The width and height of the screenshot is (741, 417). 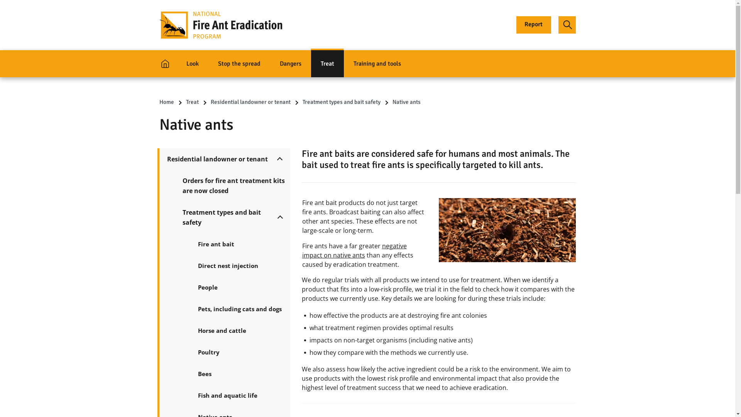 What do you see at coordinates (377, 64) in the screenshot?
I see `Training and tools` at bounding box center [377, 64].